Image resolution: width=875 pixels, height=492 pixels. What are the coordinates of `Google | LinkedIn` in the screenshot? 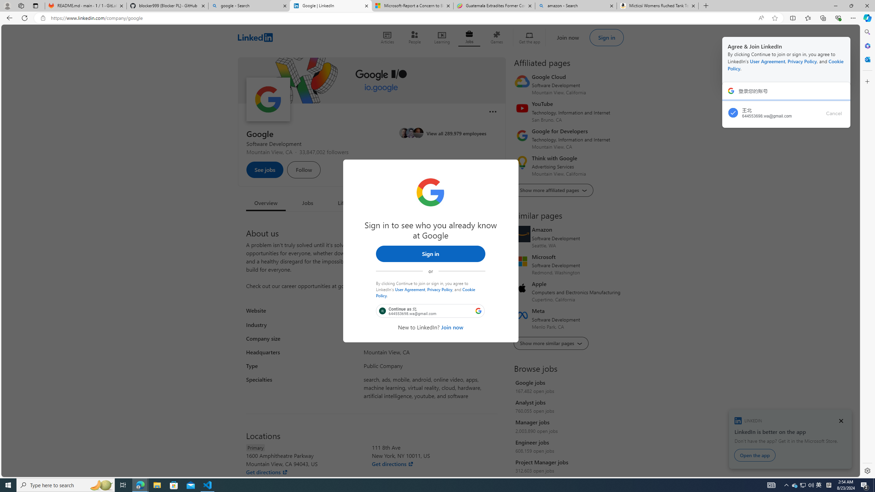 It's located at (331, 6).